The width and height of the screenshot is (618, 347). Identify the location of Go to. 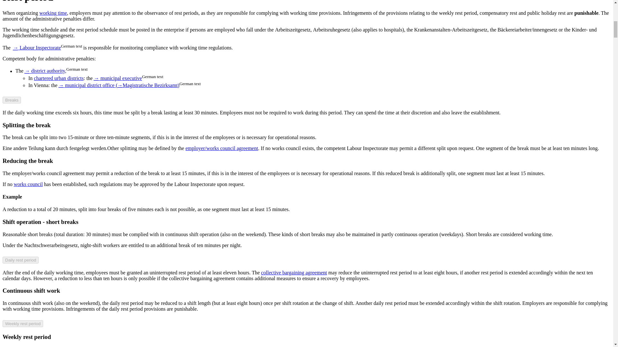
(120, 85).